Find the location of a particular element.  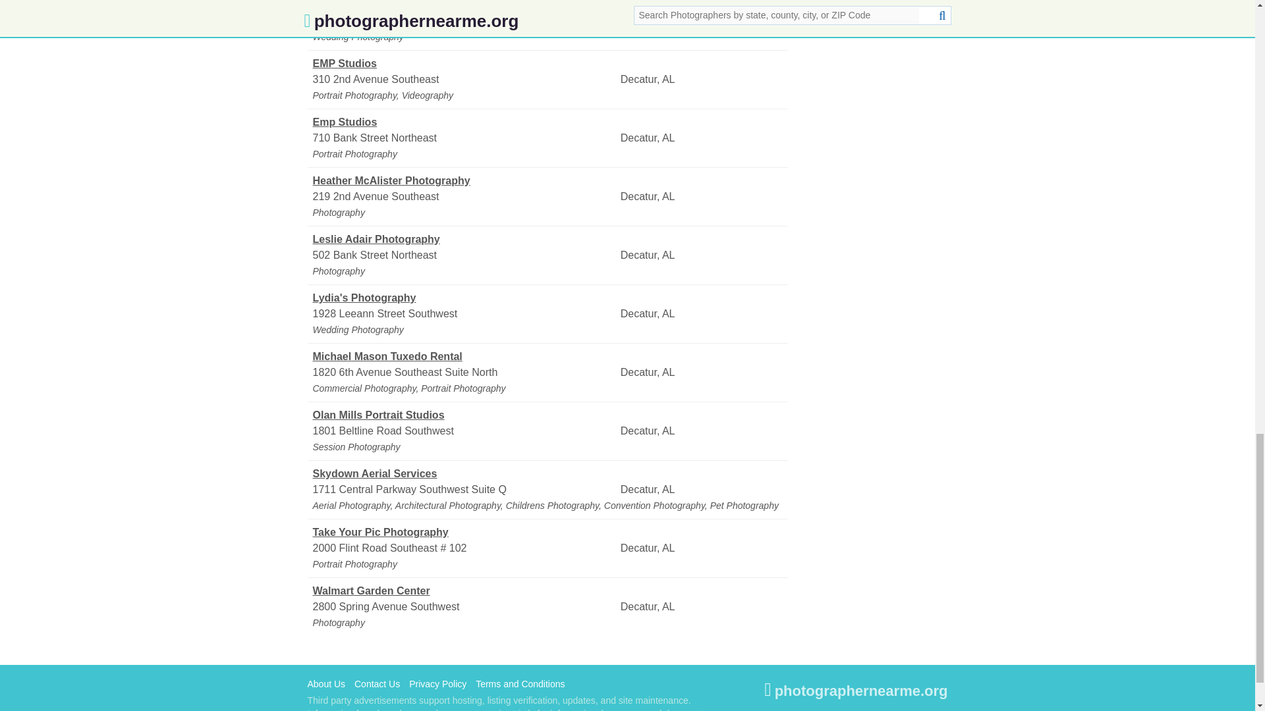

Olan Mills Portrait Studios is located at coordinates (464, 415).